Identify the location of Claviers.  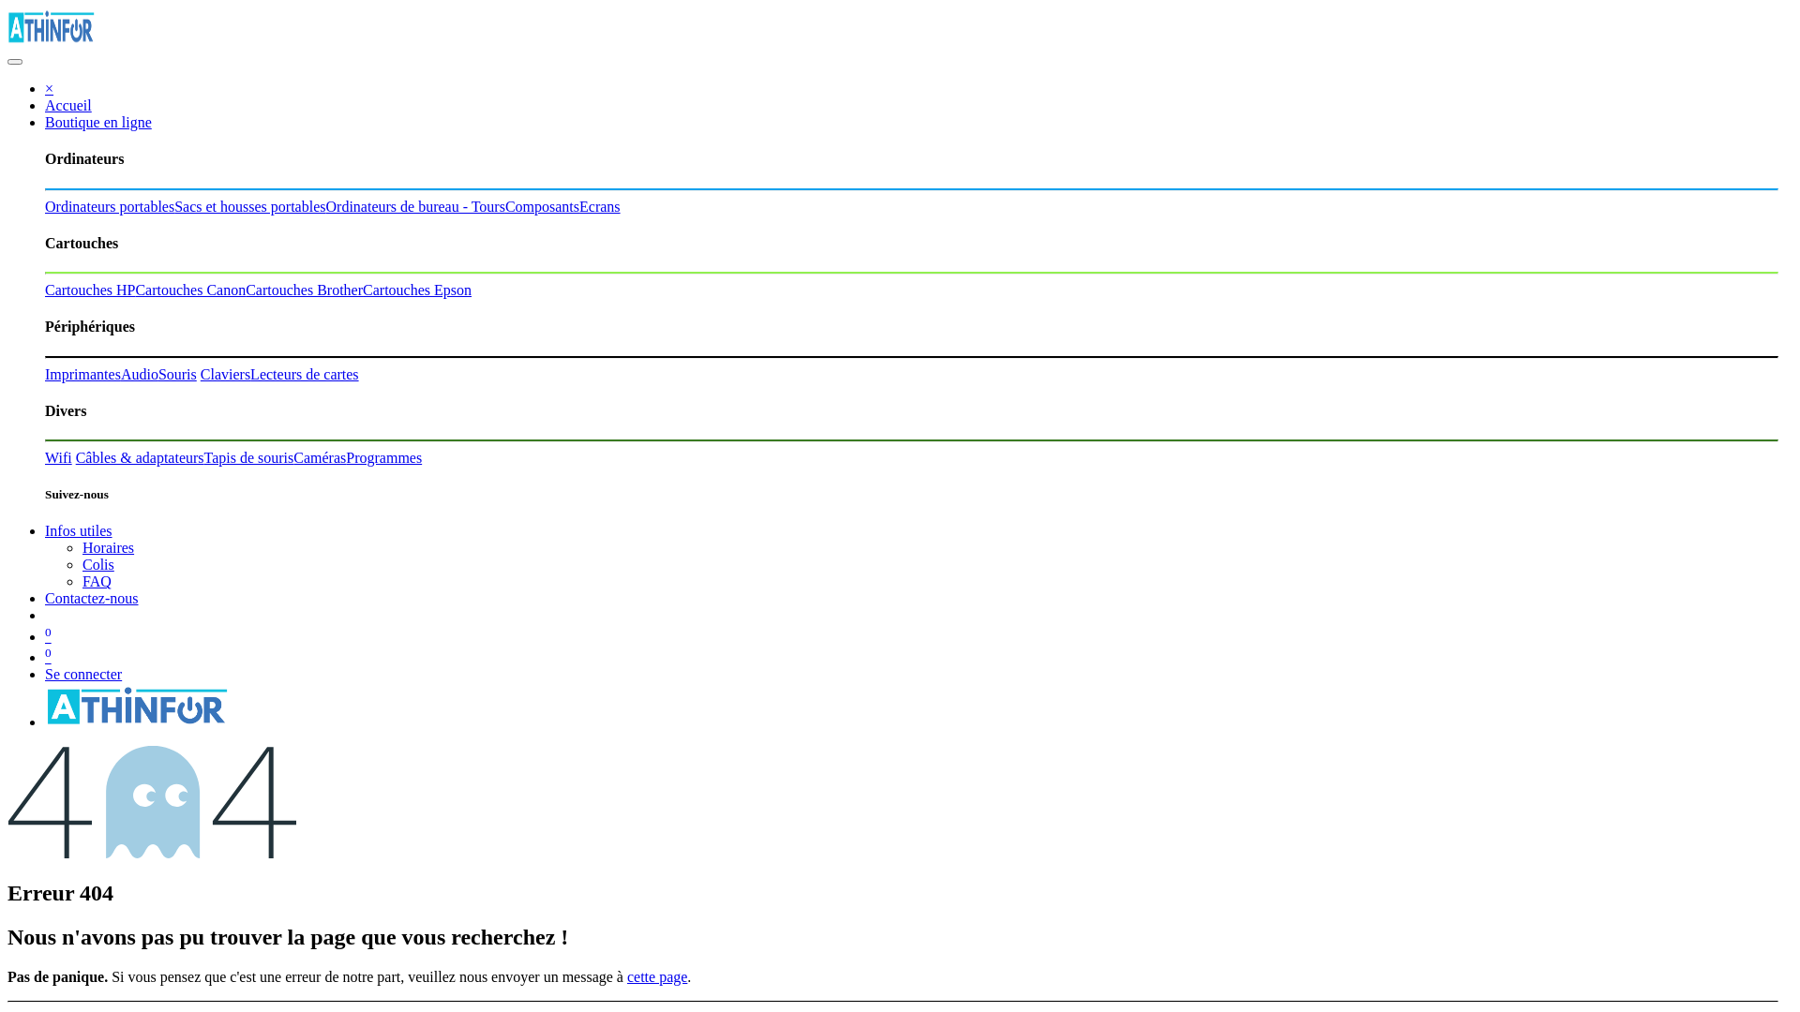
(225, 375).